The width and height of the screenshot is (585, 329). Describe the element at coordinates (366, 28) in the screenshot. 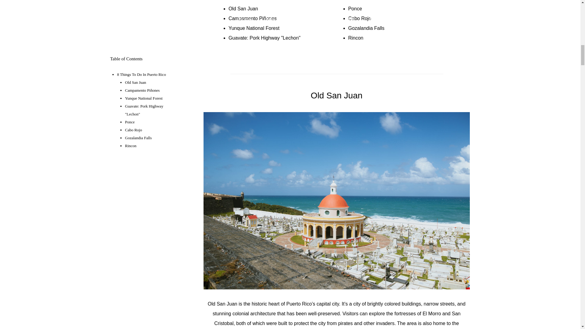

I see `Gozalandia Falls` at that location.